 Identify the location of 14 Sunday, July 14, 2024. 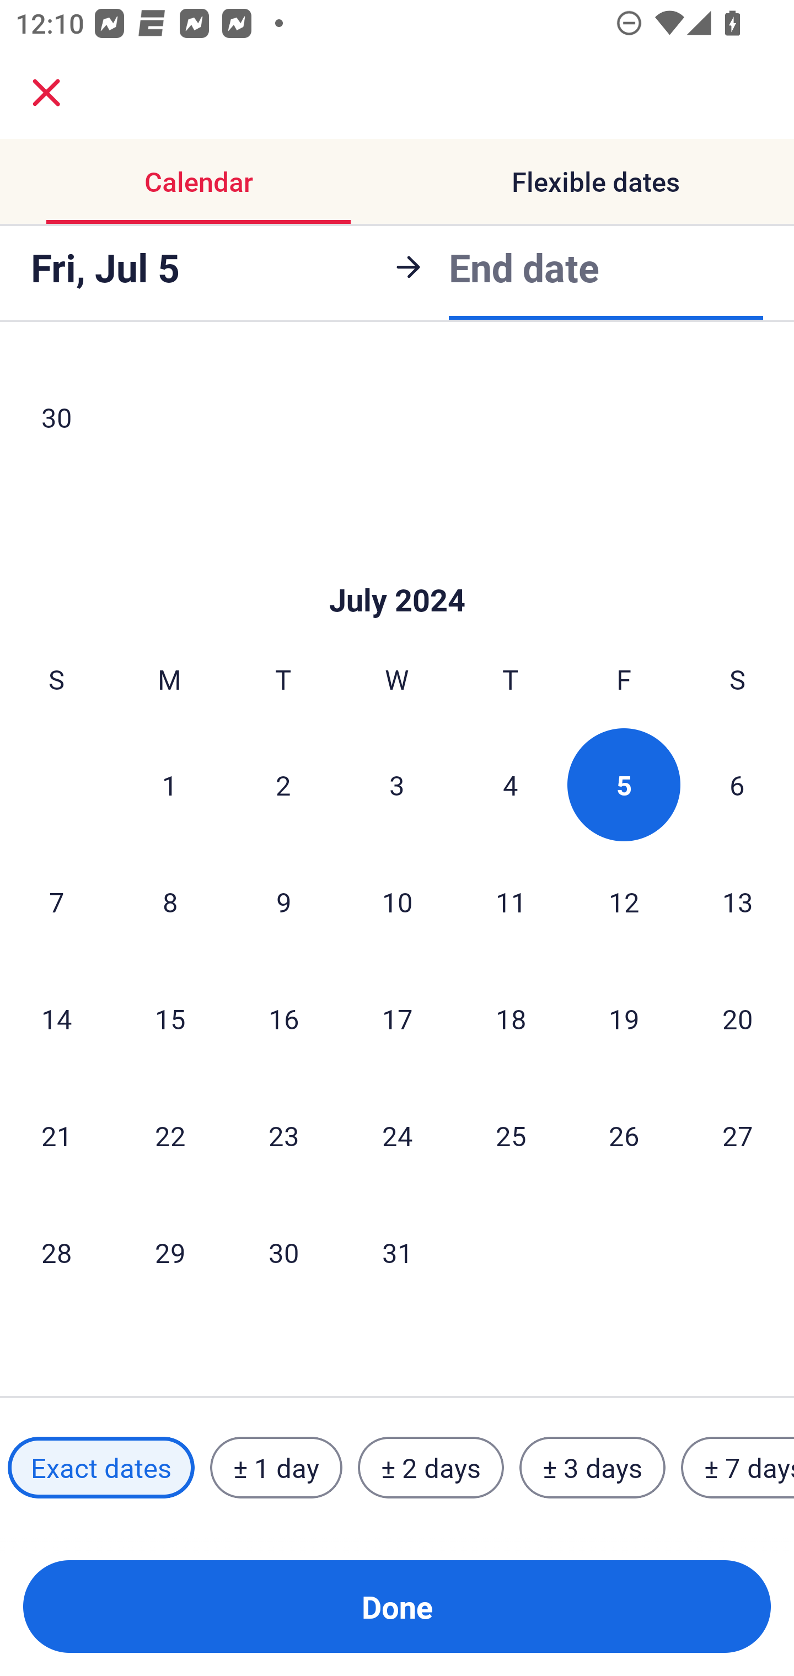
(56, 1018).